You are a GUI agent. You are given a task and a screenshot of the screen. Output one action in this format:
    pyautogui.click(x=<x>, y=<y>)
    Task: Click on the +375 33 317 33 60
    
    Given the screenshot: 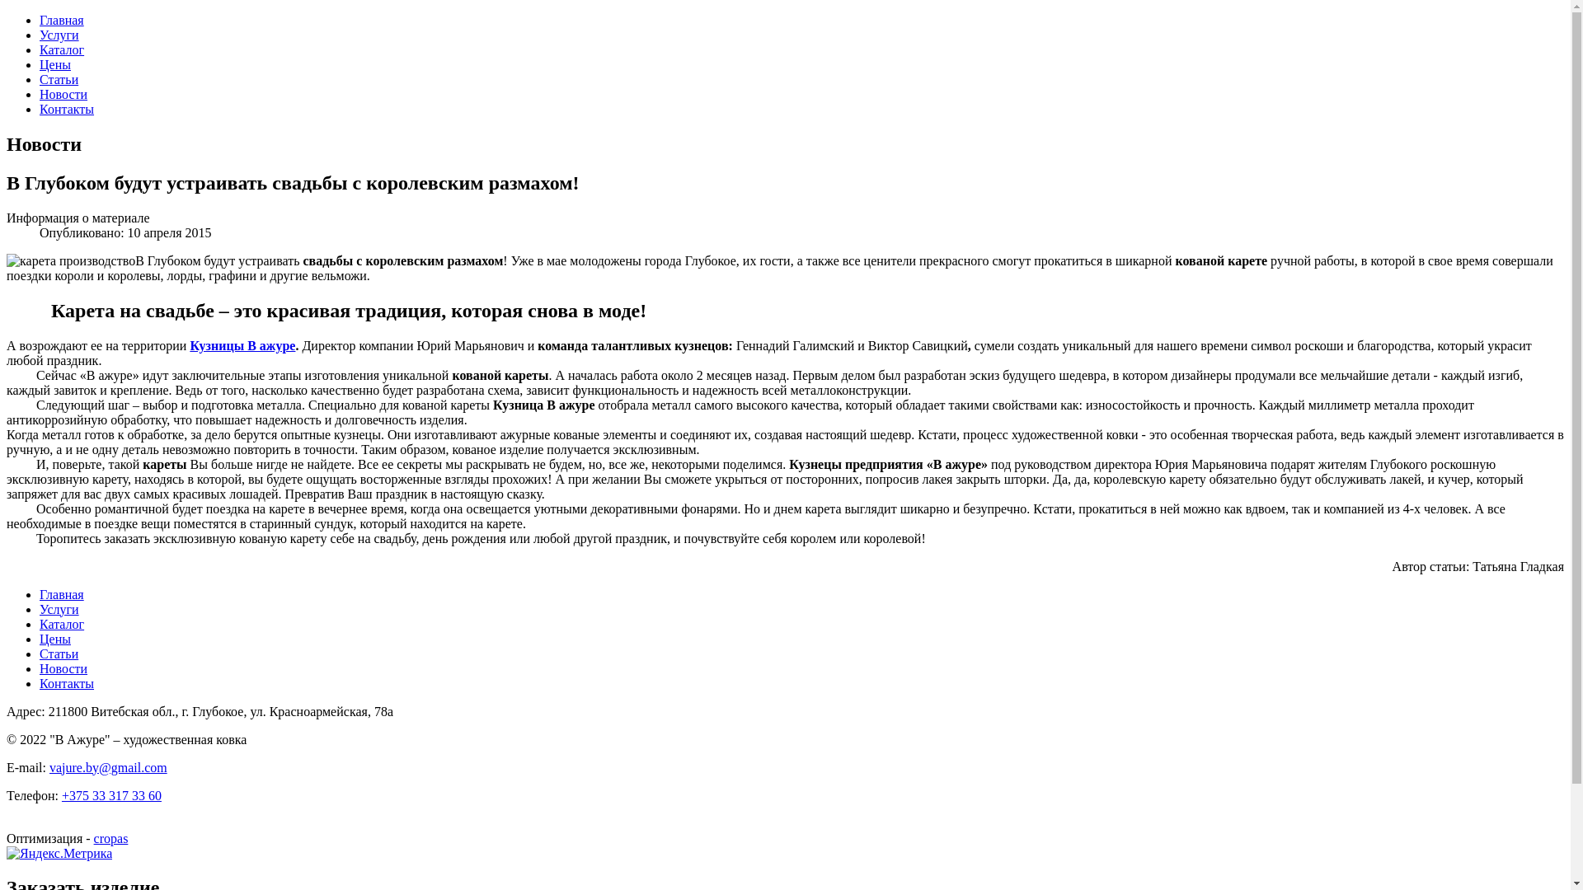 What is the action you would take?
    pyautogui.click(x=112, y=796)
    